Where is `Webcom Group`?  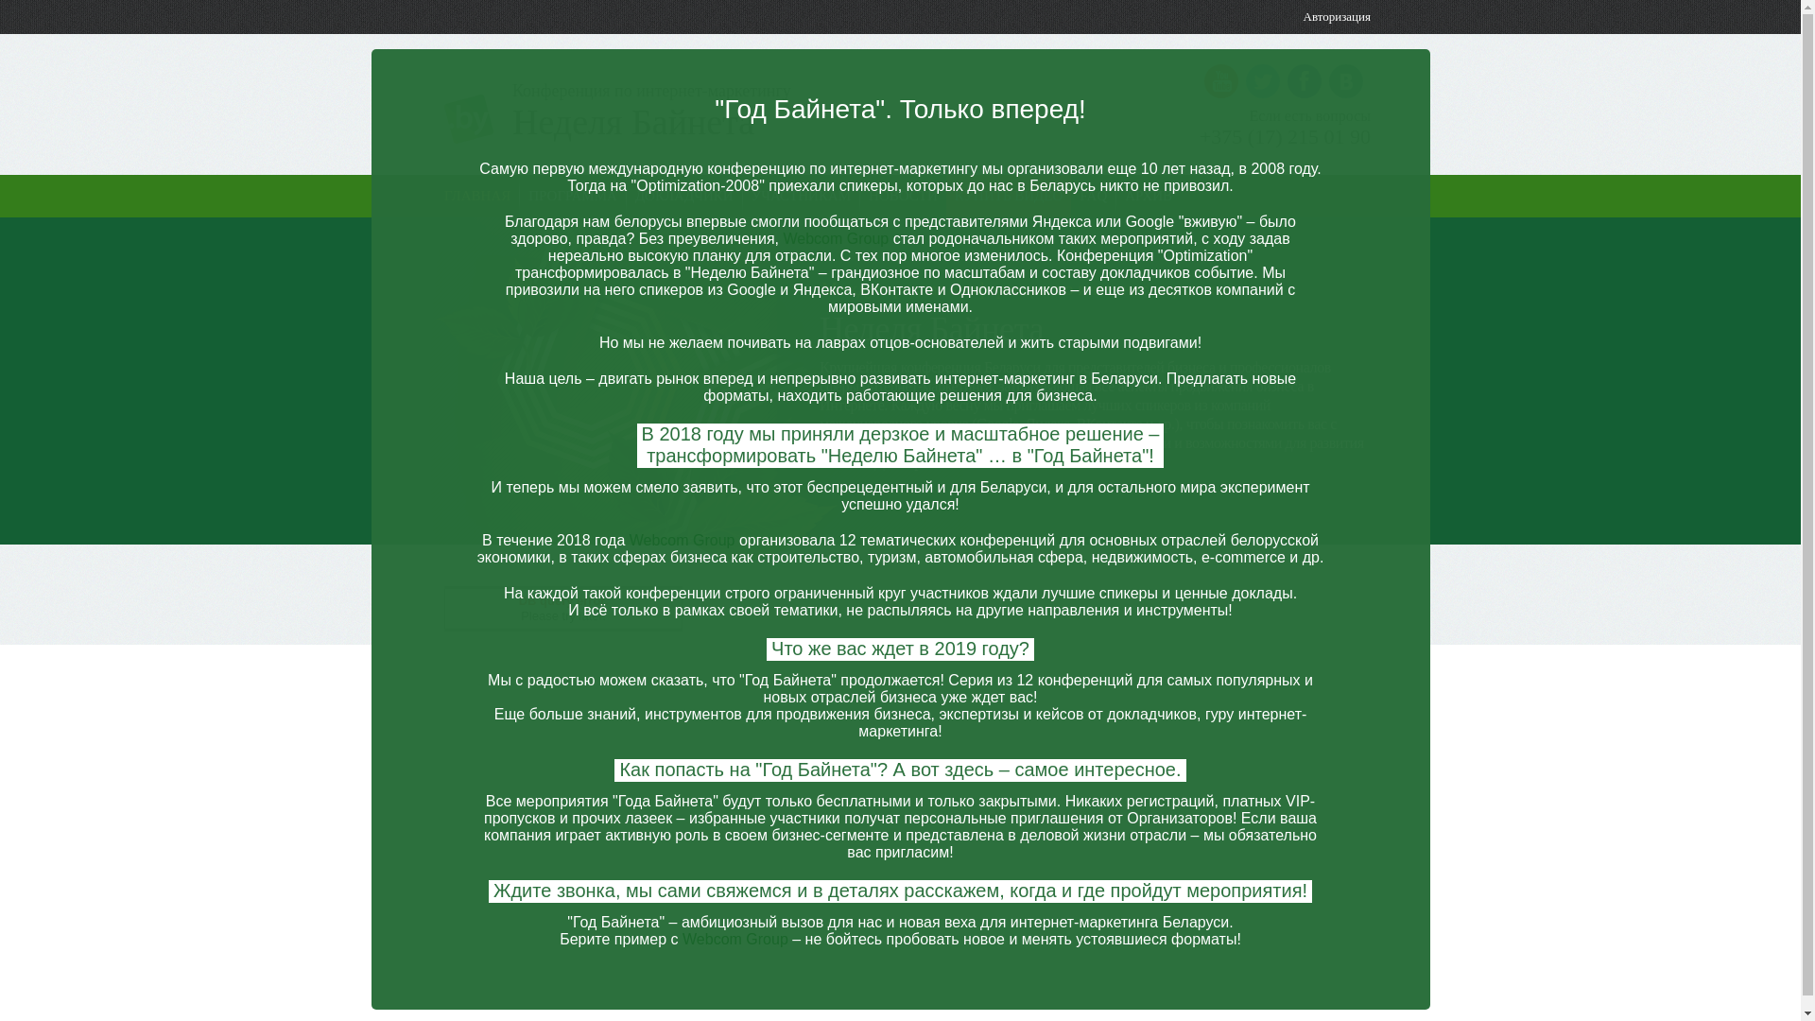
Webcom Group is located at coordinates (735, 940).